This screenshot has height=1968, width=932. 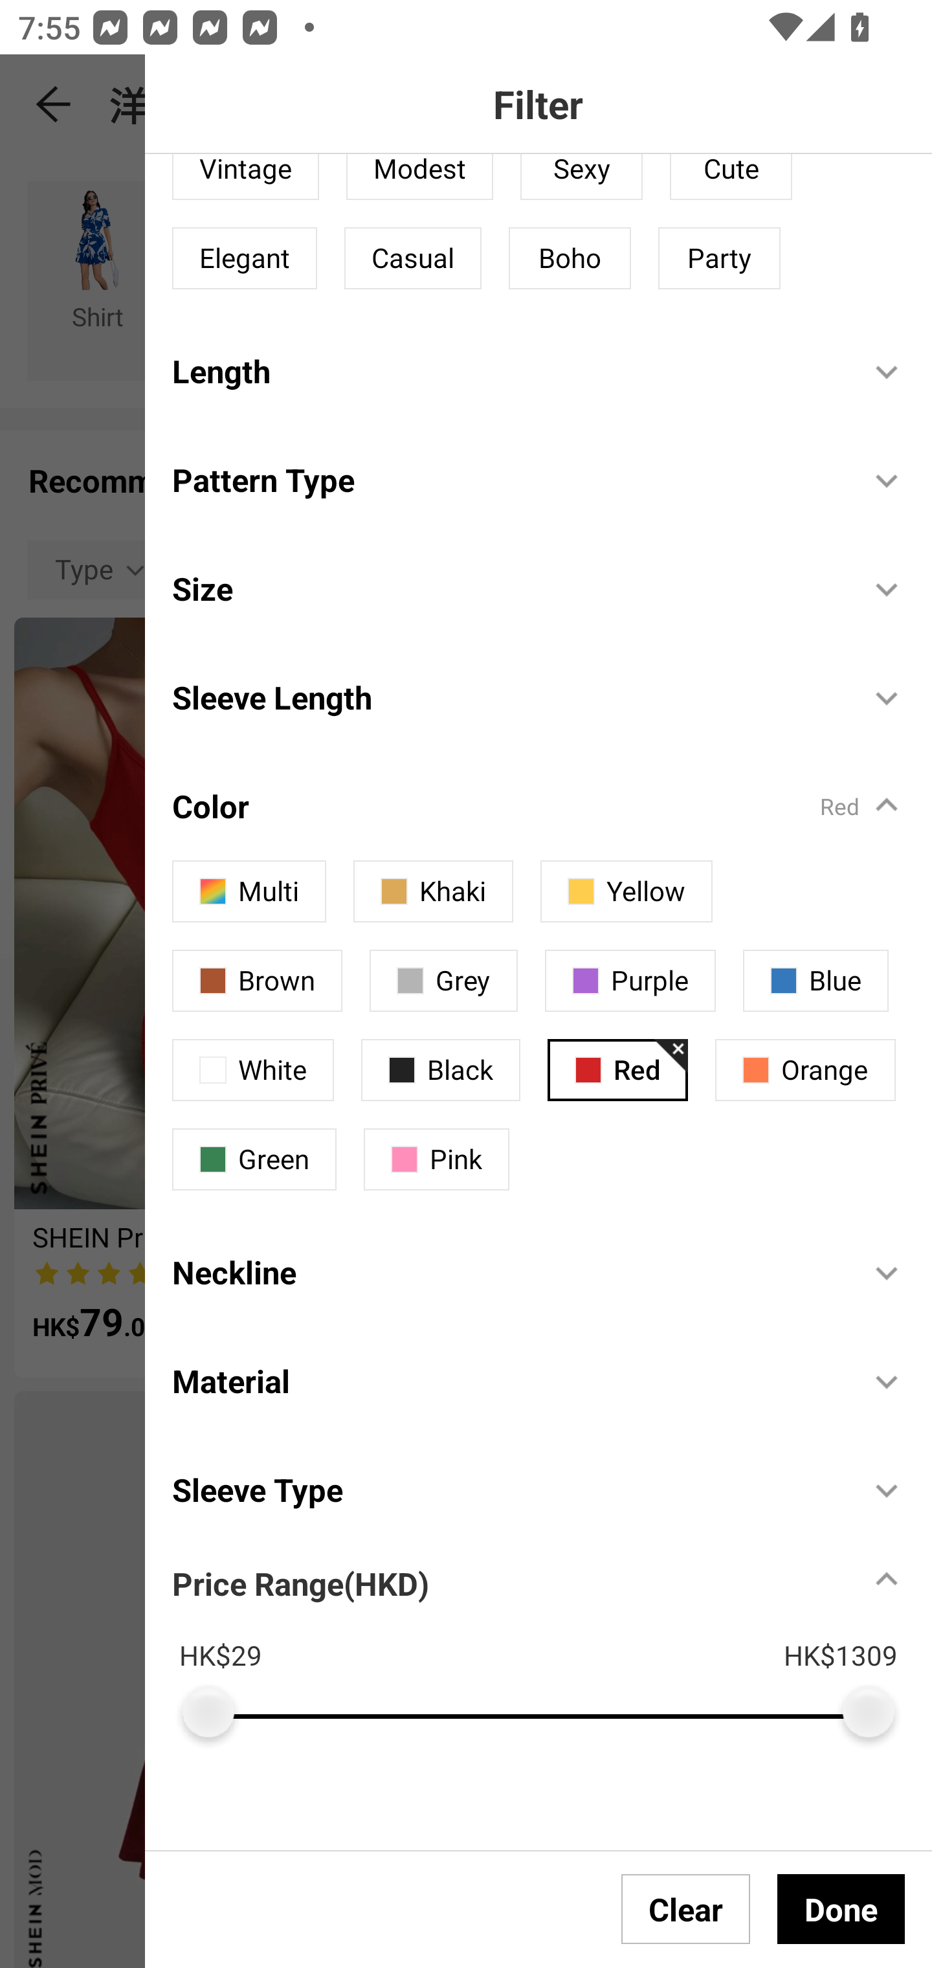 What do you see at coordinates (617, 1071) in the screenshot?
I see `Red` at bounding box center [617, 1071].